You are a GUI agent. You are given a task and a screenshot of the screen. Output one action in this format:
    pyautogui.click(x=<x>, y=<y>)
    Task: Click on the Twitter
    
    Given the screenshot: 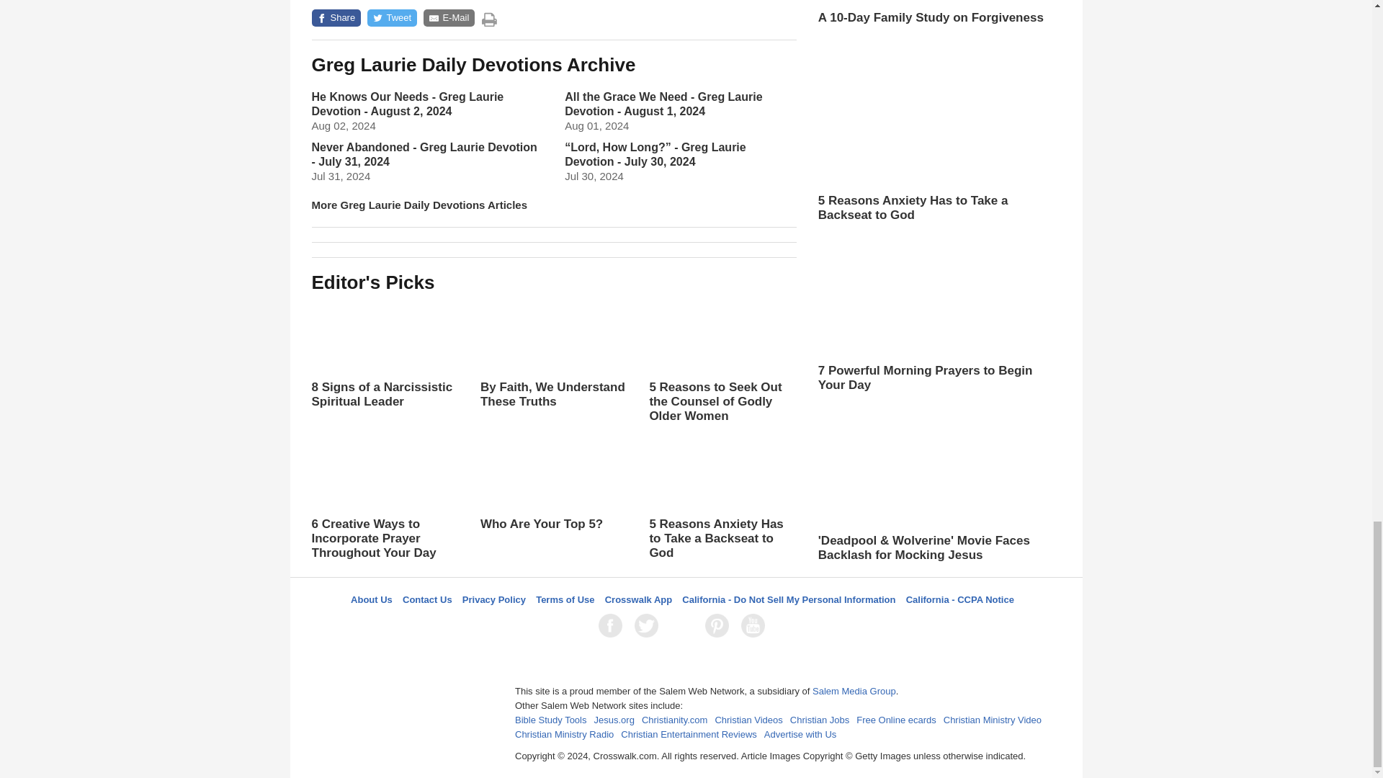 What is the action you would take?
    pyautogui.click(x=649, y=625)
    